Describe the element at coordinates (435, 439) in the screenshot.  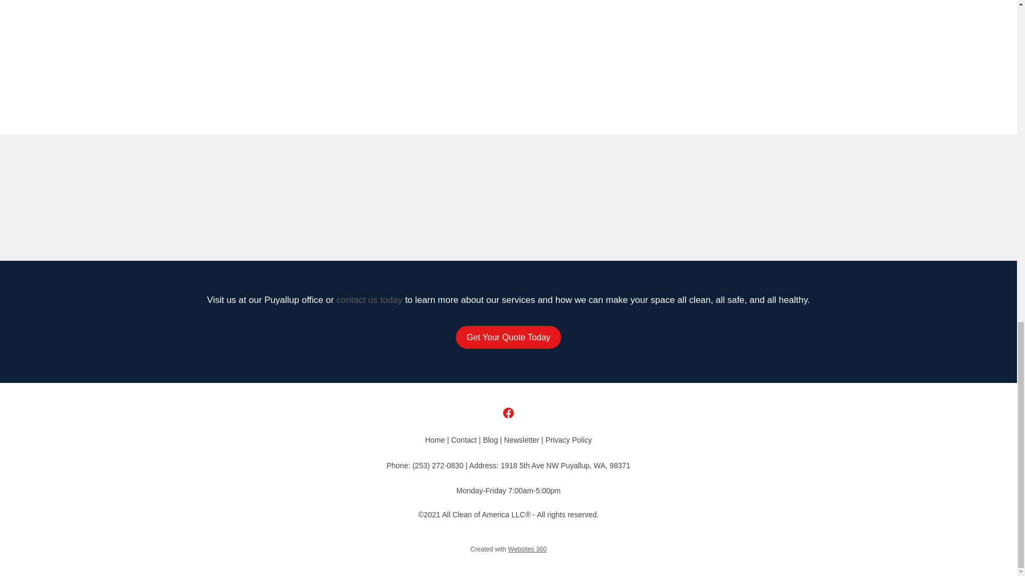
I see `Home` at that location.